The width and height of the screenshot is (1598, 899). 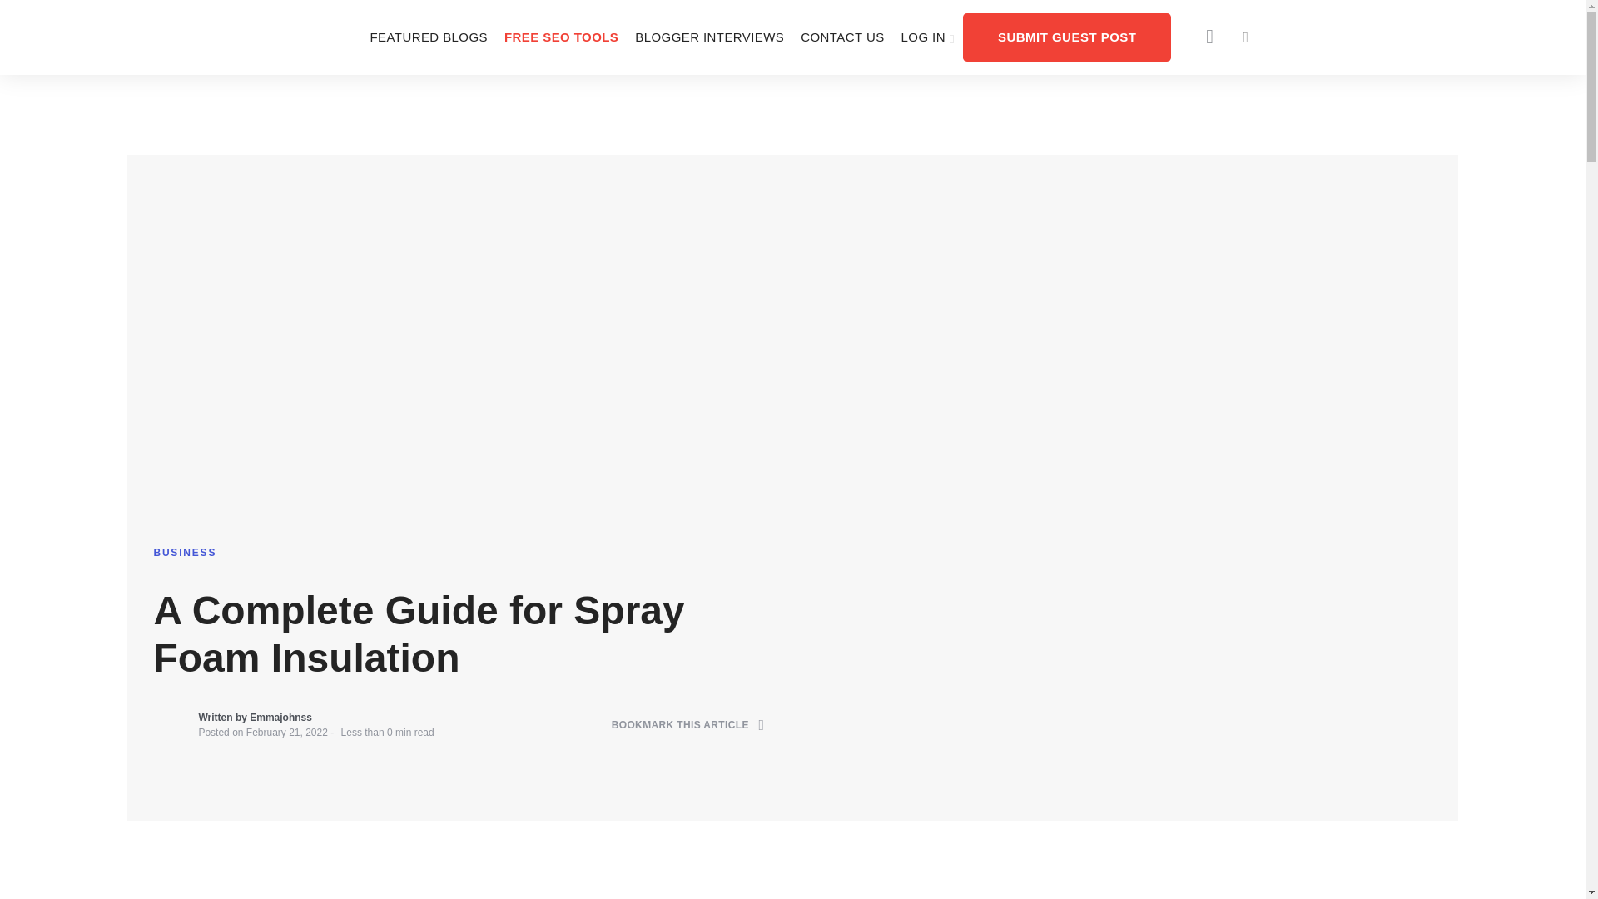 I want to click on BUSINESS, so click(x=185, y=552).